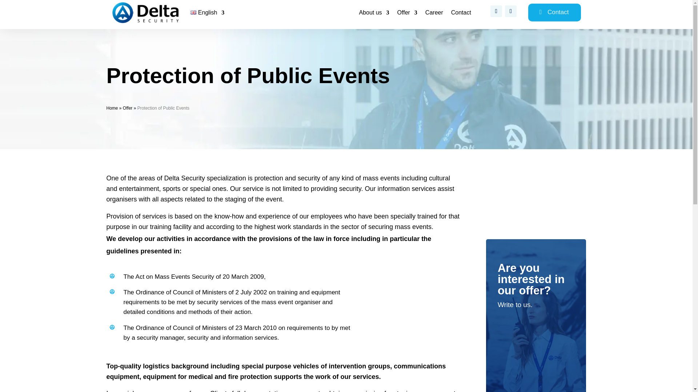 This screenshot has height=392, width=698. What do you see at coordinates (554, 12) in the screenshot?
I see `Contact` at bounding box center [554, 12].